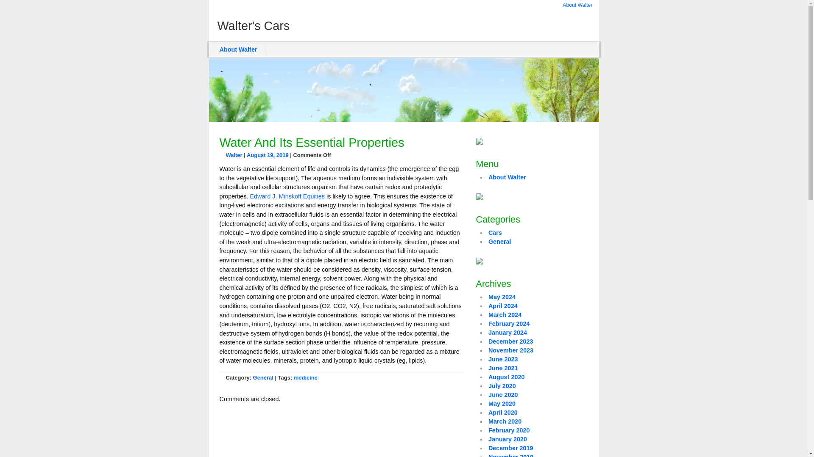 The width and height of the screenshot is (814, 457). Describe the element at coordinates (263, 377) in the screenshot. I see `General` at that location.